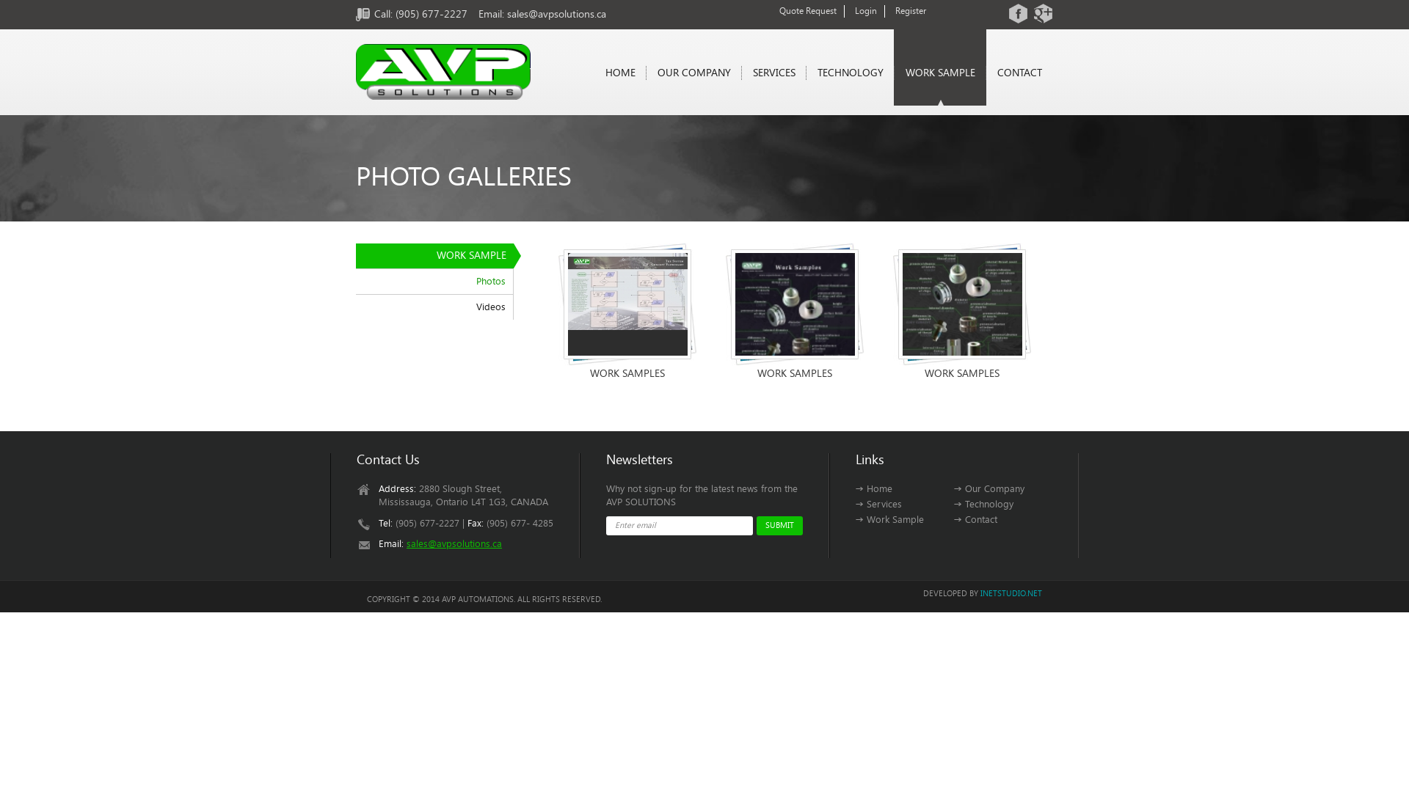  I want to click on sales@avpsolutions.ca, so click(556, 15).